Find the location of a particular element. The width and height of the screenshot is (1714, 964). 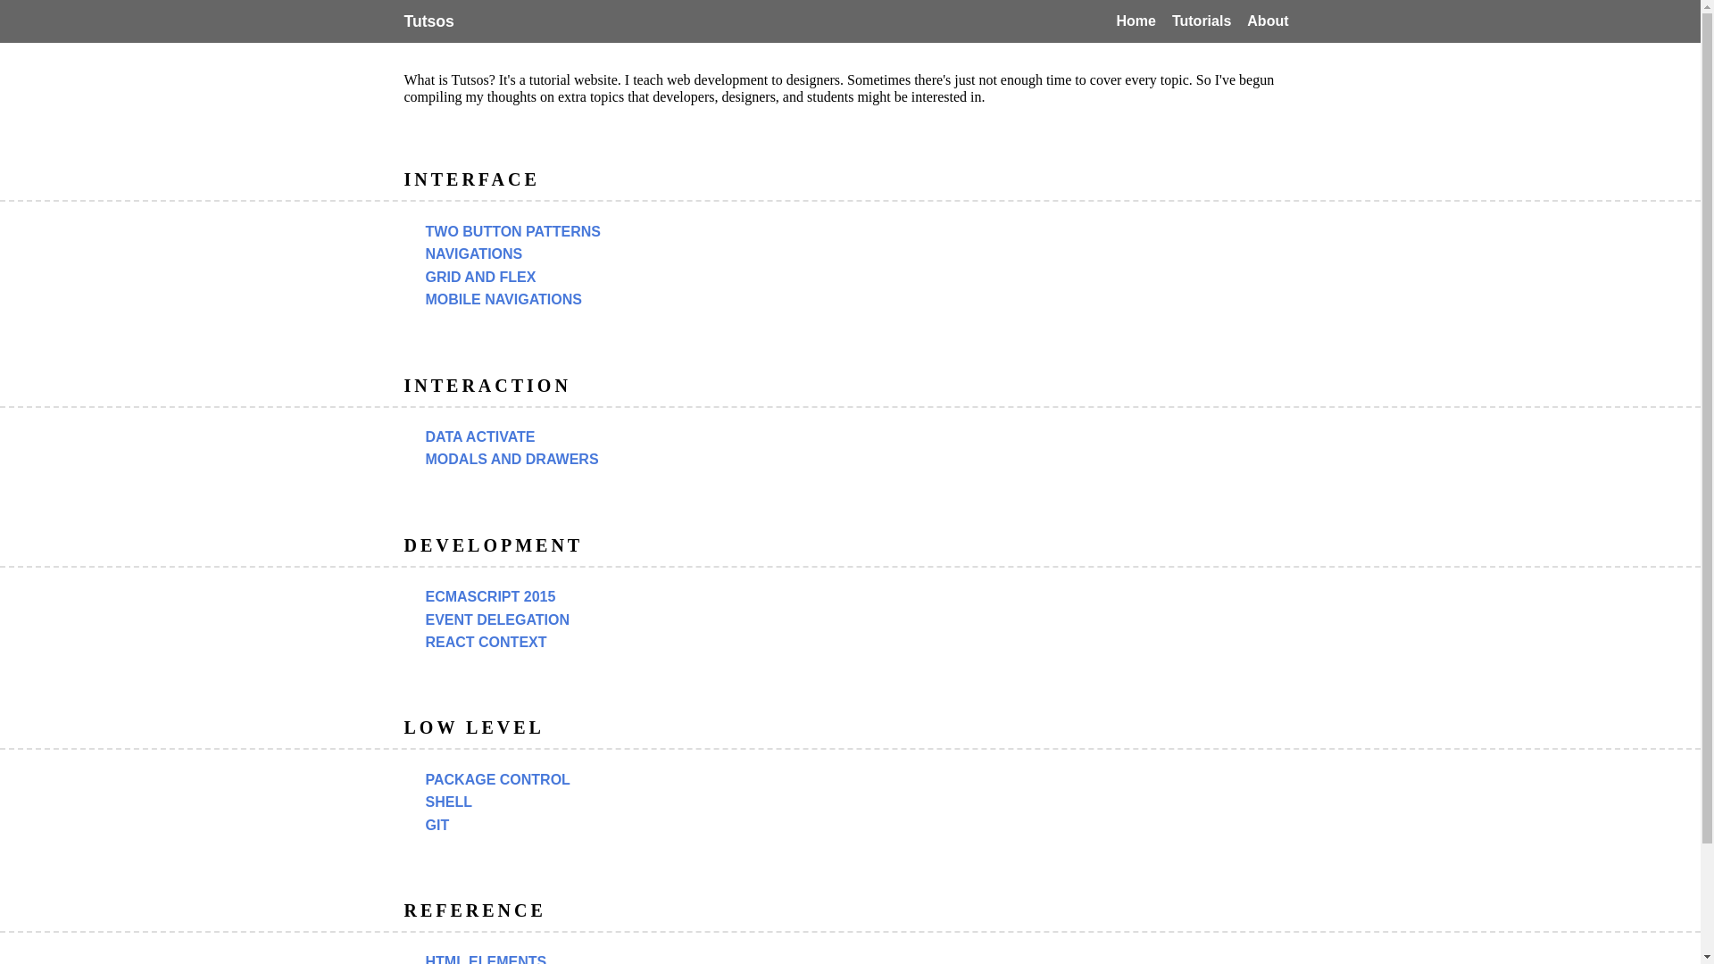

GIT is located at coordinates (437, 825).